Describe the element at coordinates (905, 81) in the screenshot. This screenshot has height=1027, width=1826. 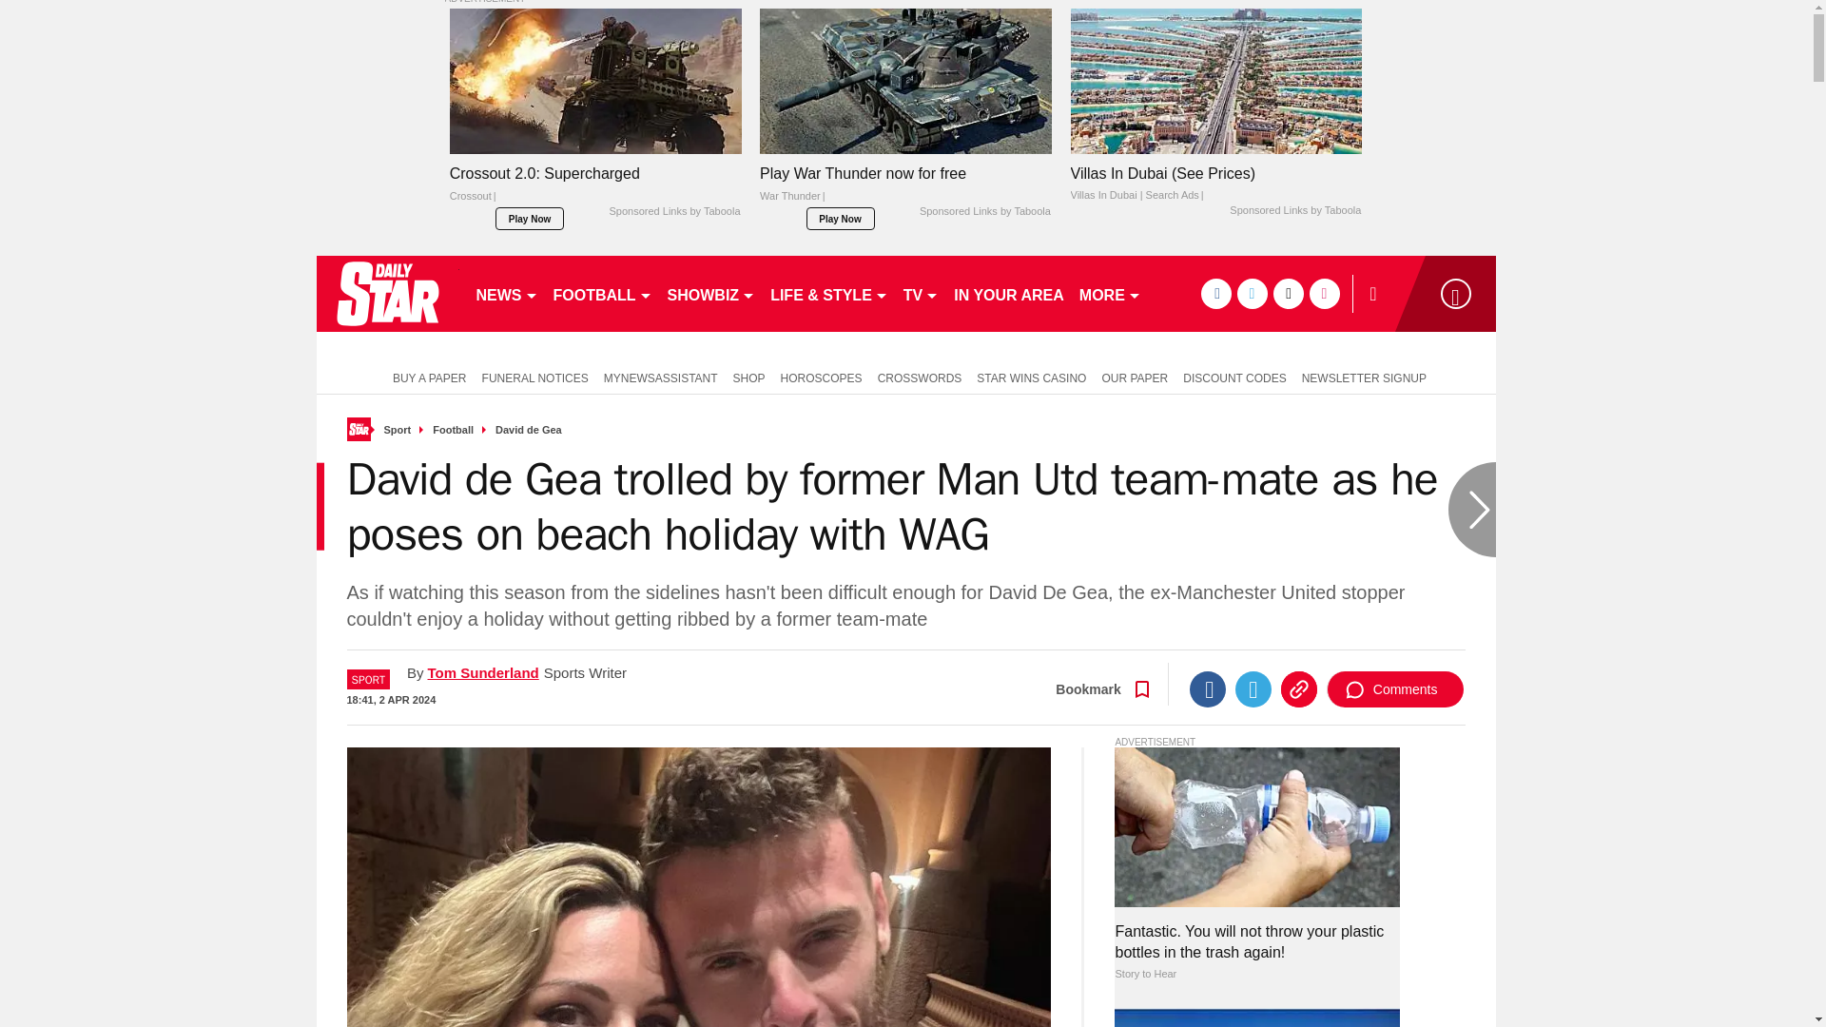
I see `Play War Thunder now for free` at that location.